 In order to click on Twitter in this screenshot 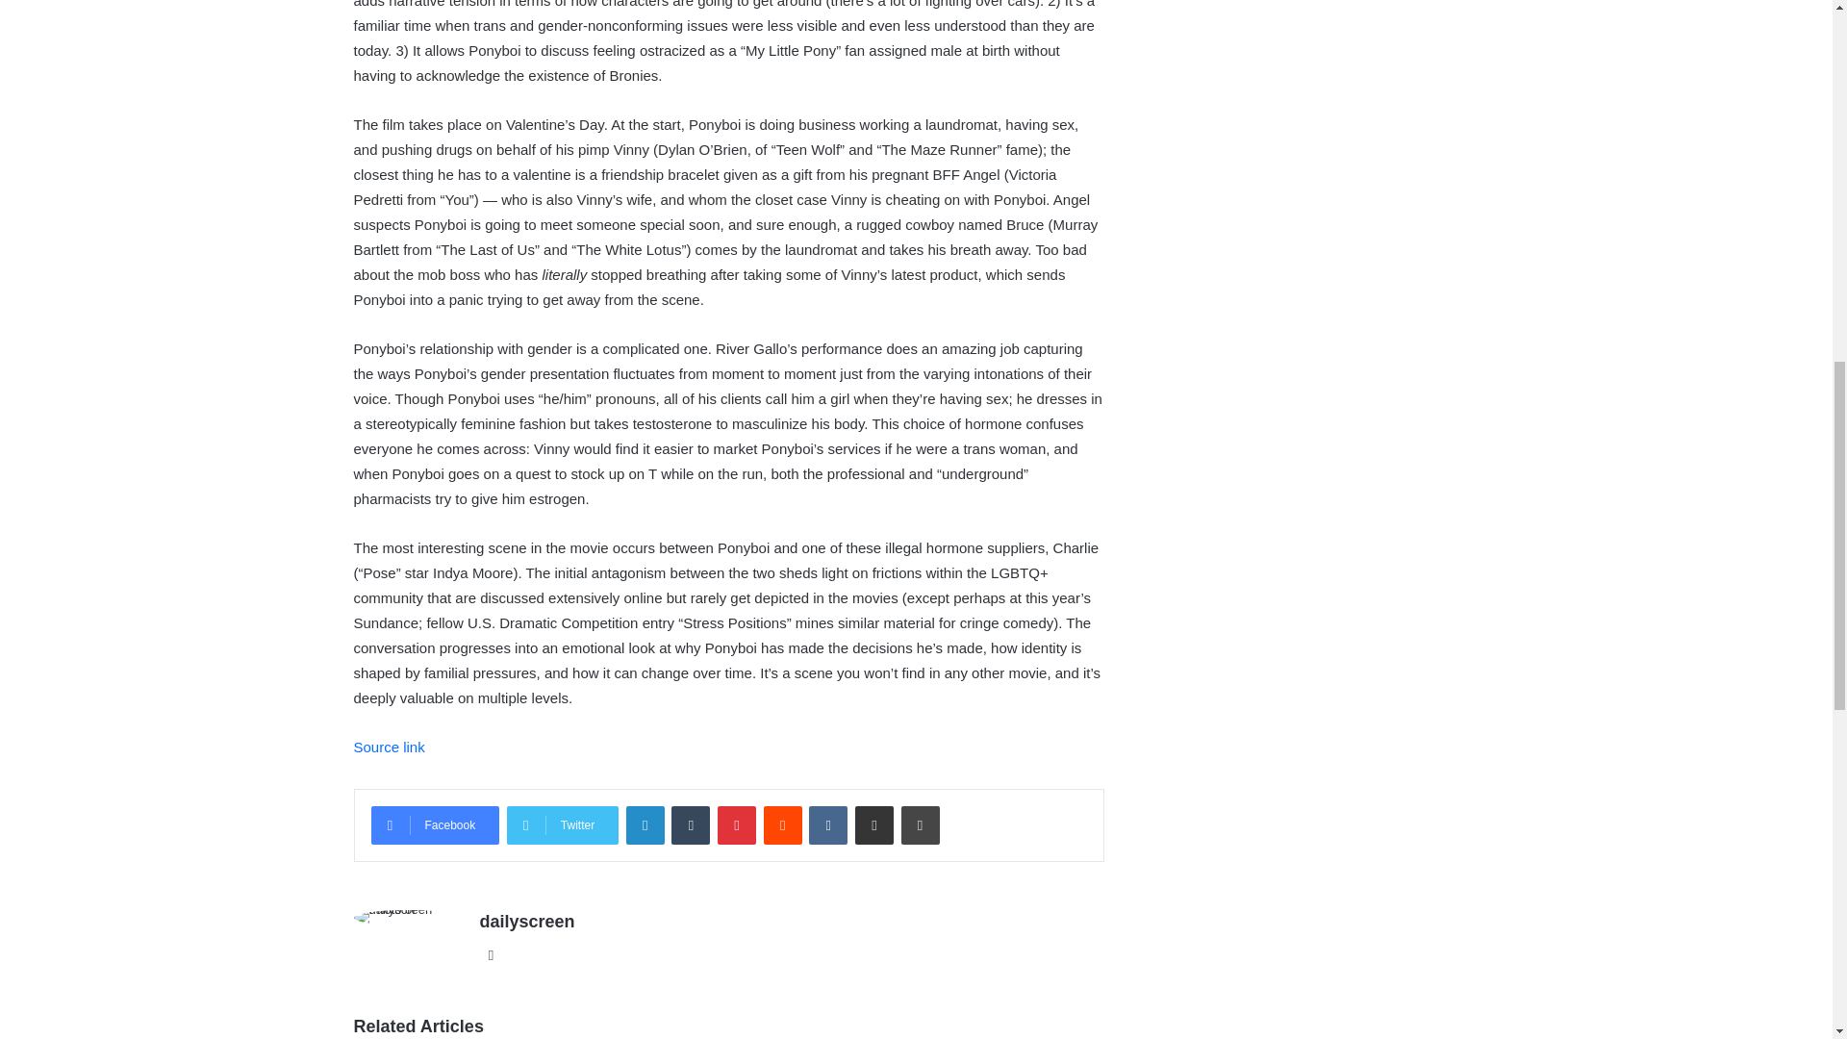, I will do `click(562, 825)`.